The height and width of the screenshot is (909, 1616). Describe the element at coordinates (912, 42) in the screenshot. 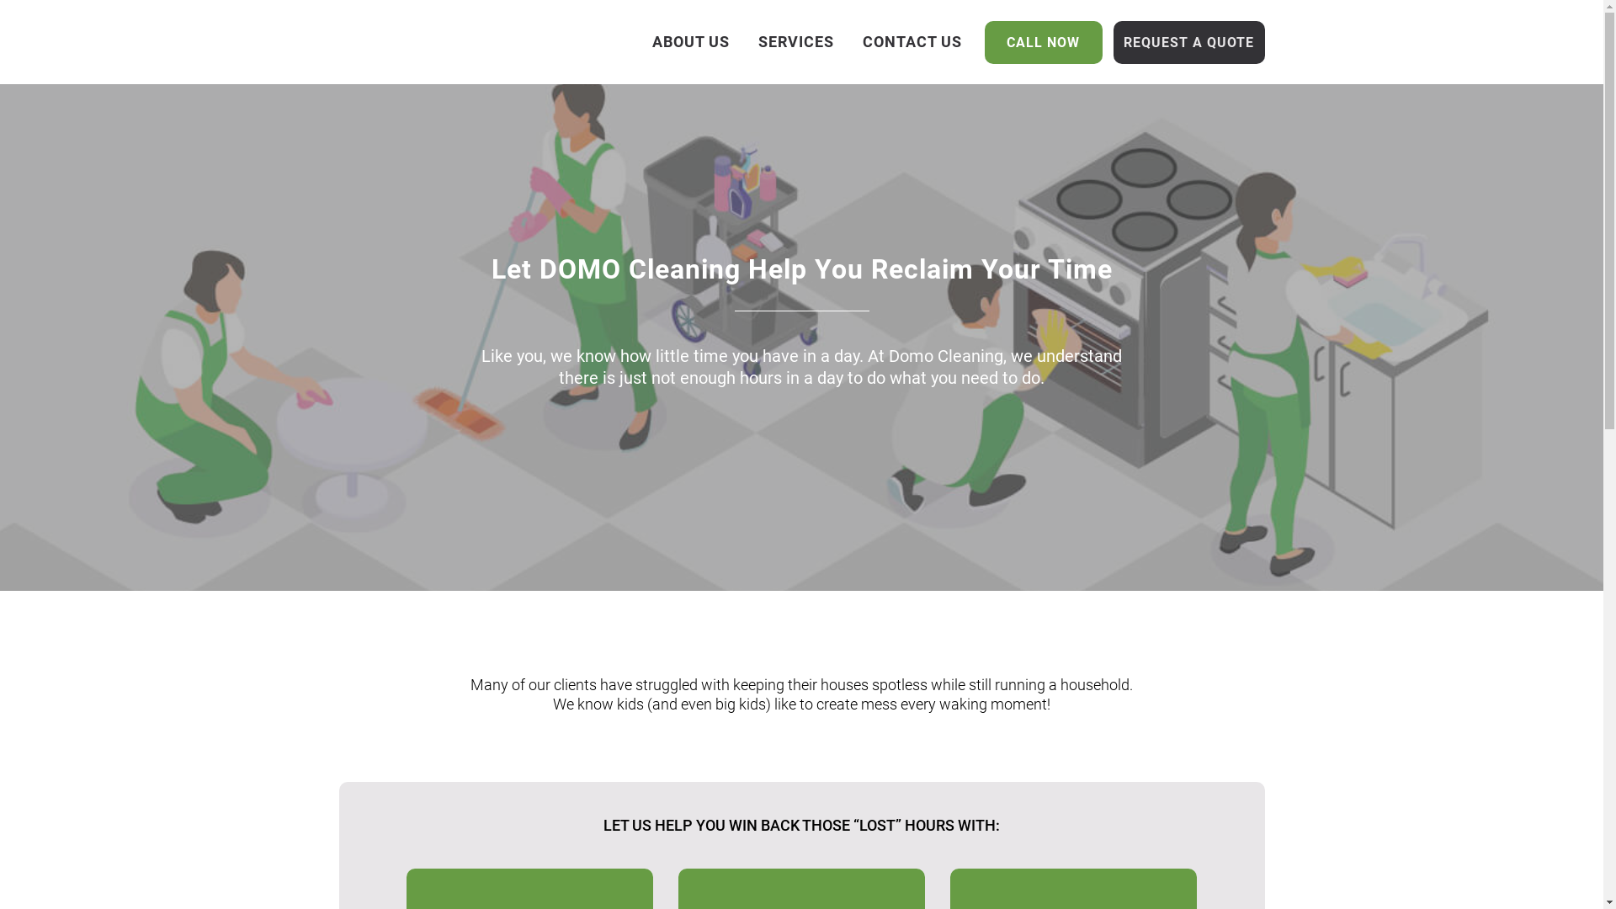

I see `CONTACT US` at that location.